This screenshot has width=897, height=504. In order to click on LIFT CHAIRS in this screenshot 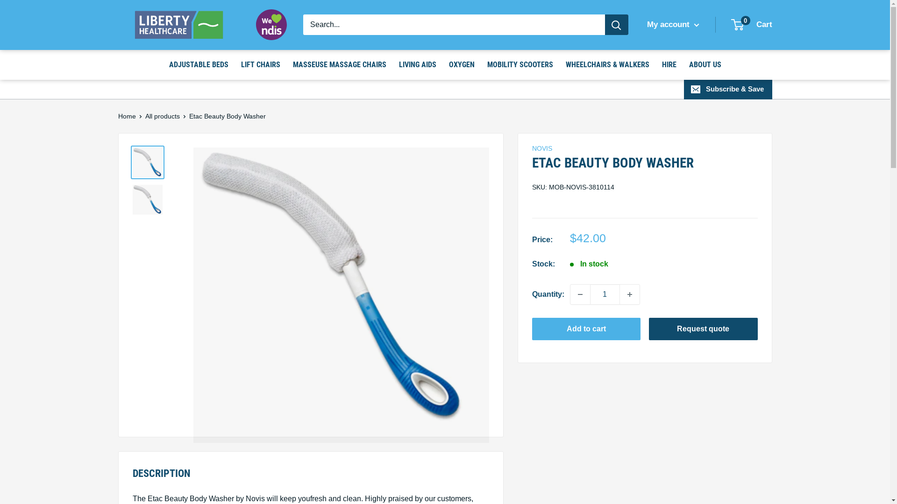, I will do `click(261, 65)`.